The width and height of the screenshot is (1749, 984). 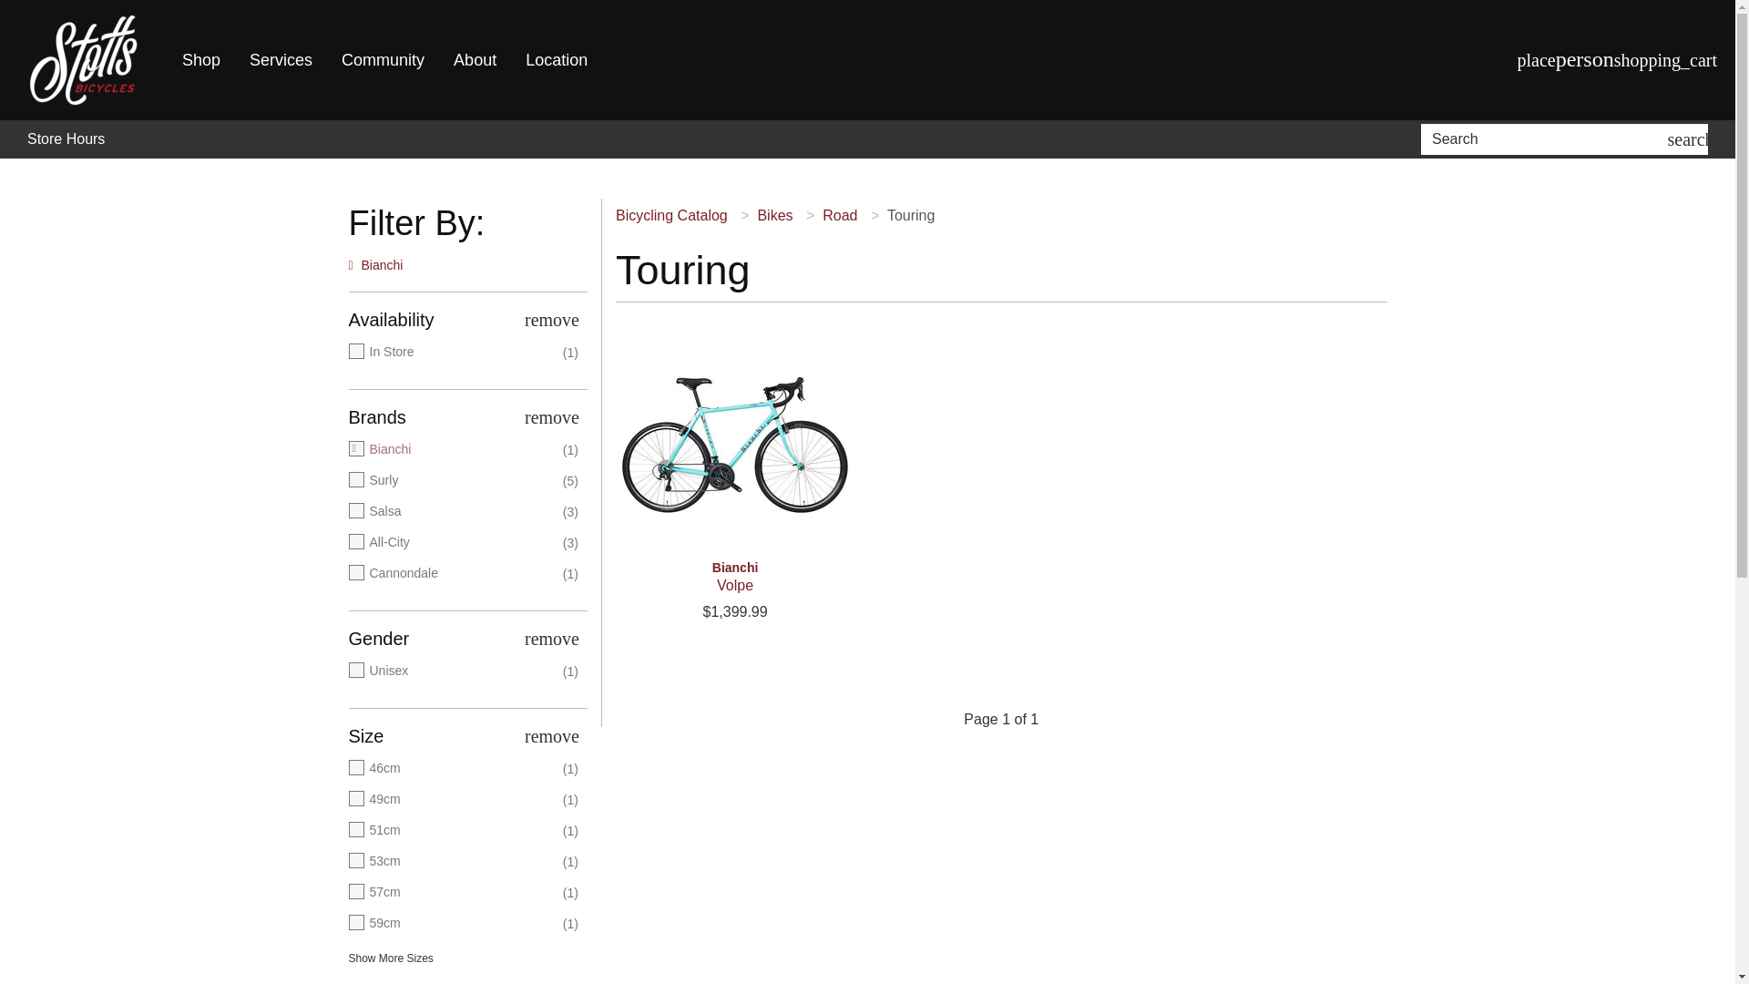 What do you see at coordinates (1547, 138) in the screenshot?
I see `Search` at bounding box center [1547, 138].